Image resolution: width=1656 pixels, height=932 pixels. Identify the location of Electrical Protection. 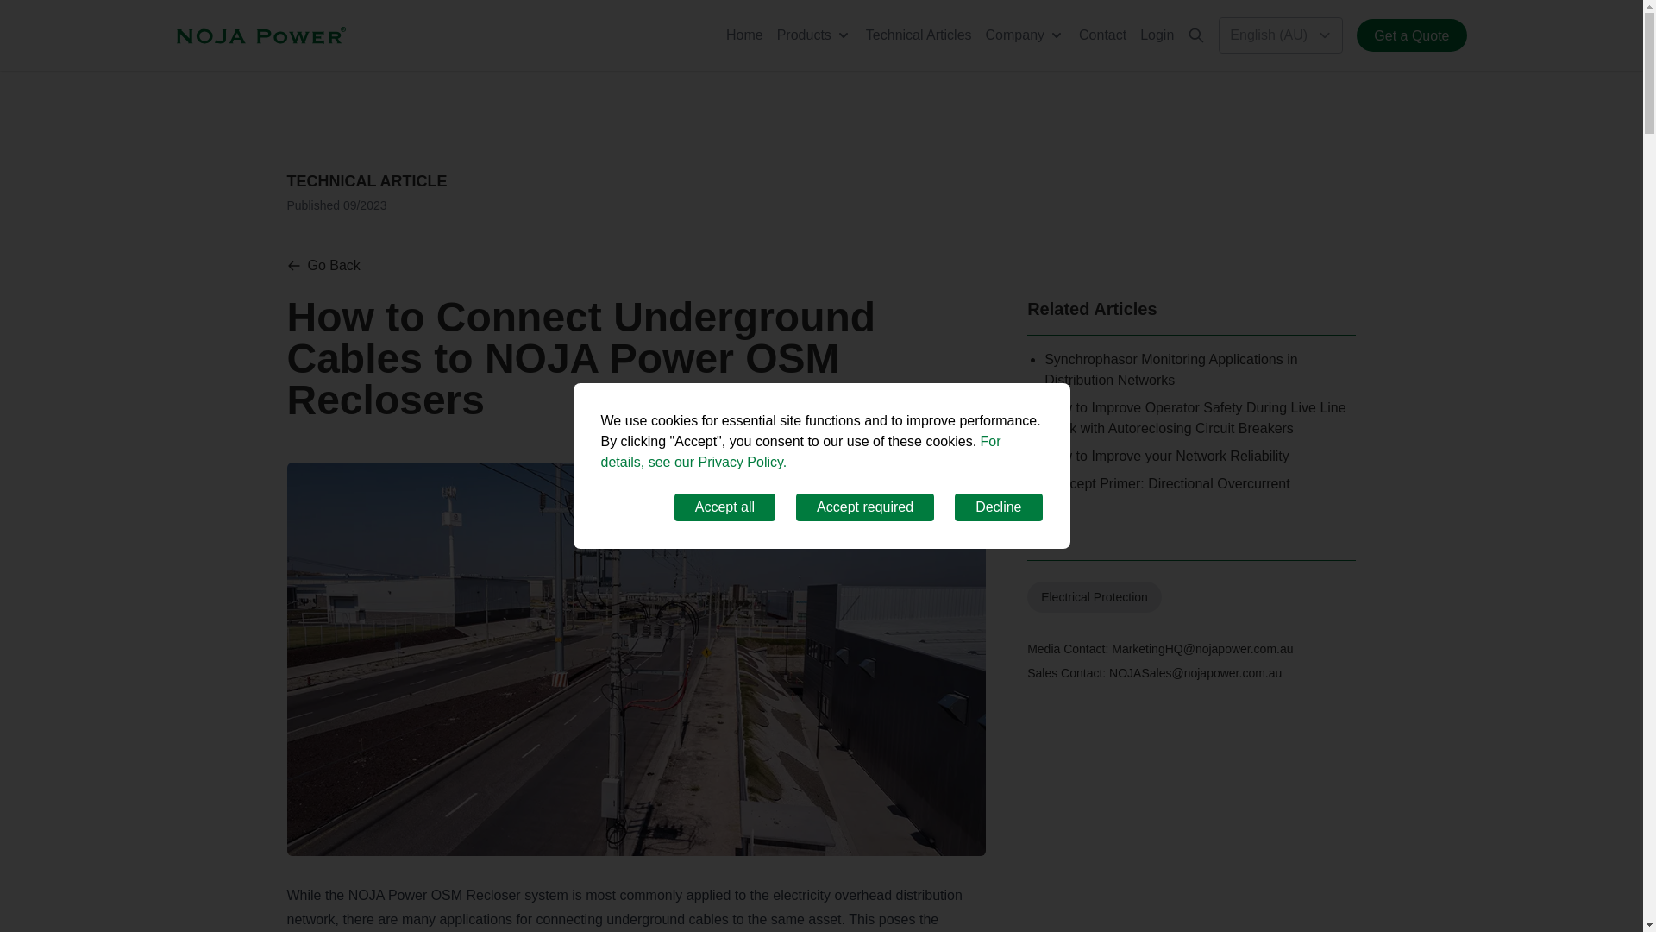
(1094, 596).